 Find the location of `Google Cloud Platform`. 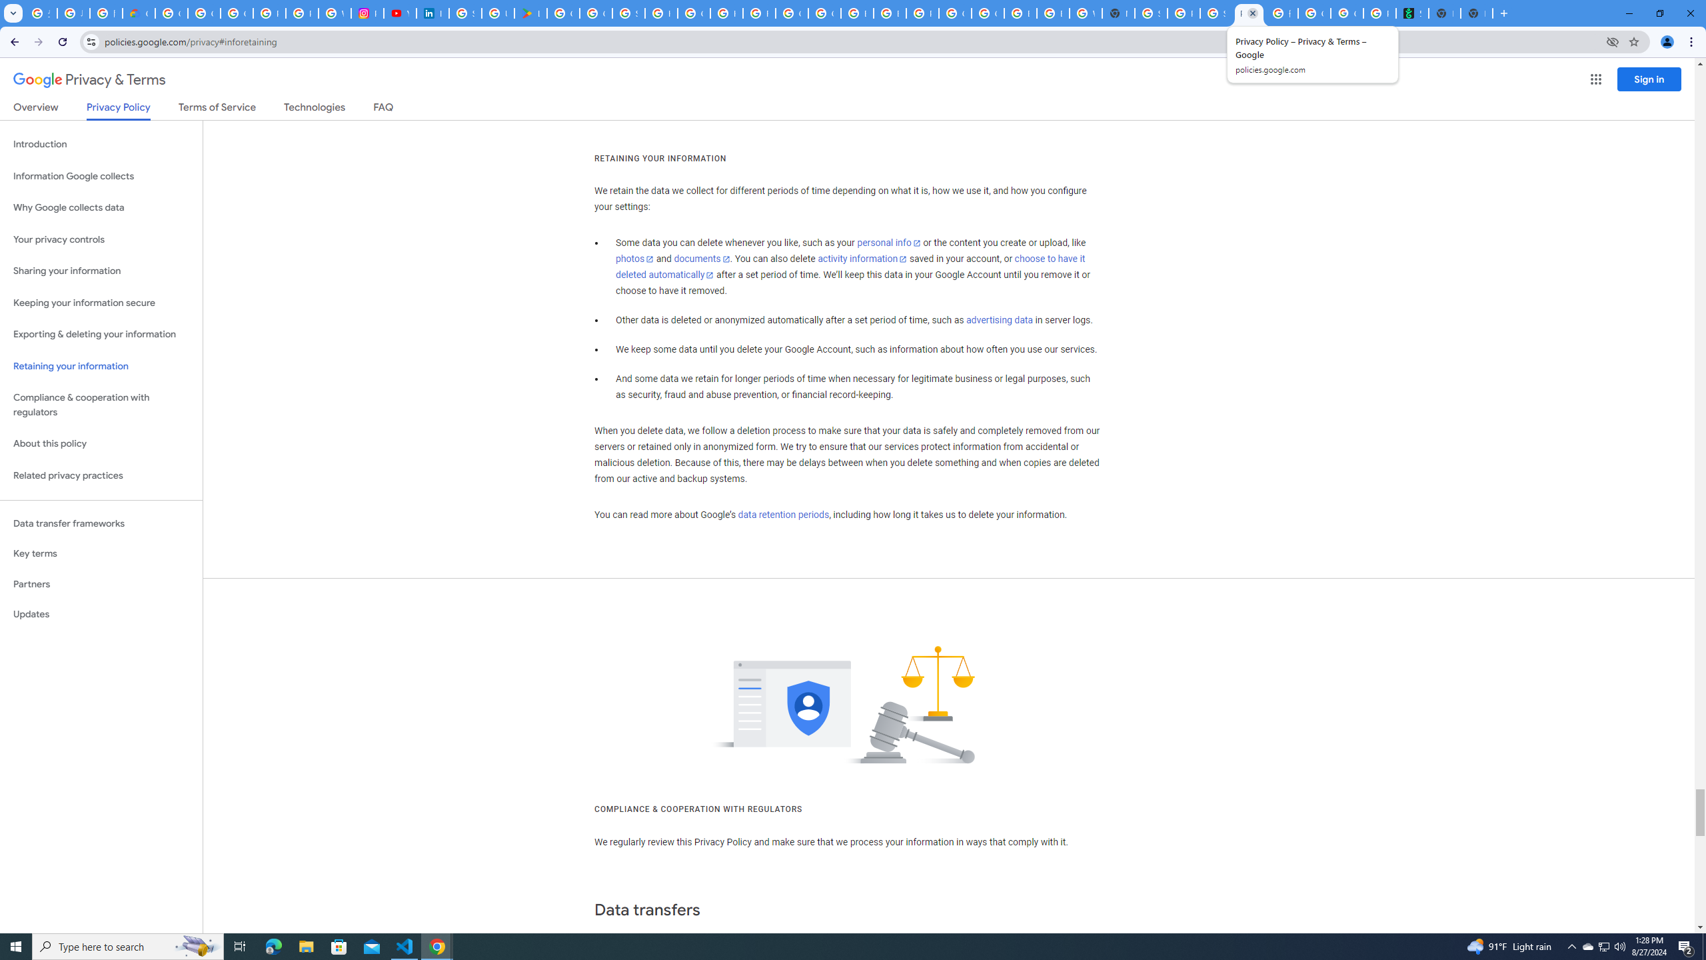

Google Cloud Platform is located at coordinates (955, 13).